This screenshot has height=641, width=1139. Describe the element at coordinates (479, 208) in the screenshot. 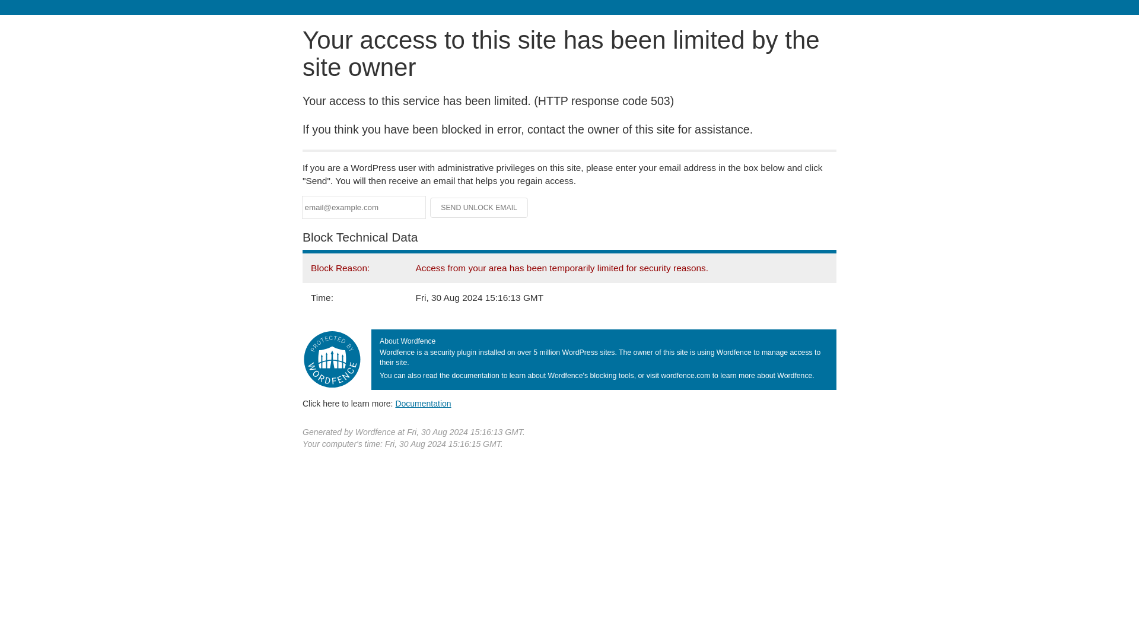

I see `Send Unlock Email` at that location.